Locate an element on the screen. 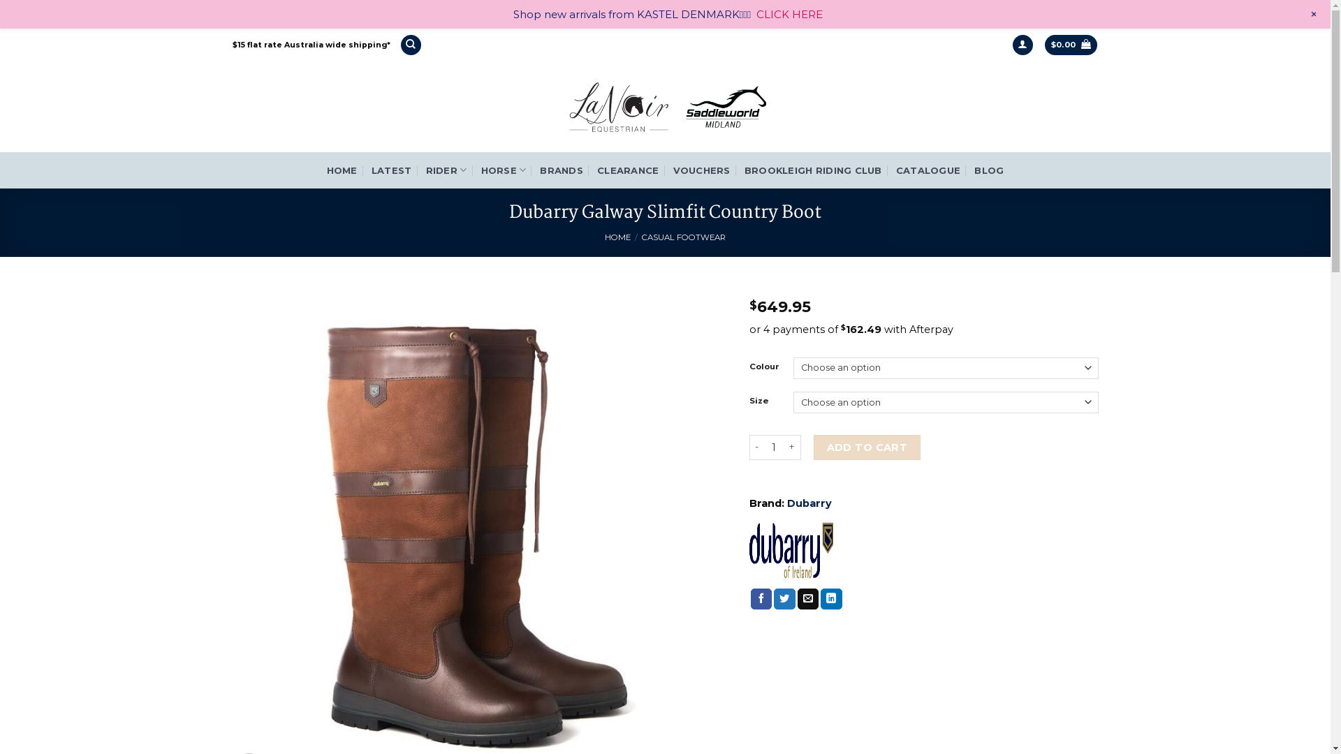  VOUCHERS is located at coordinates (702, 170).